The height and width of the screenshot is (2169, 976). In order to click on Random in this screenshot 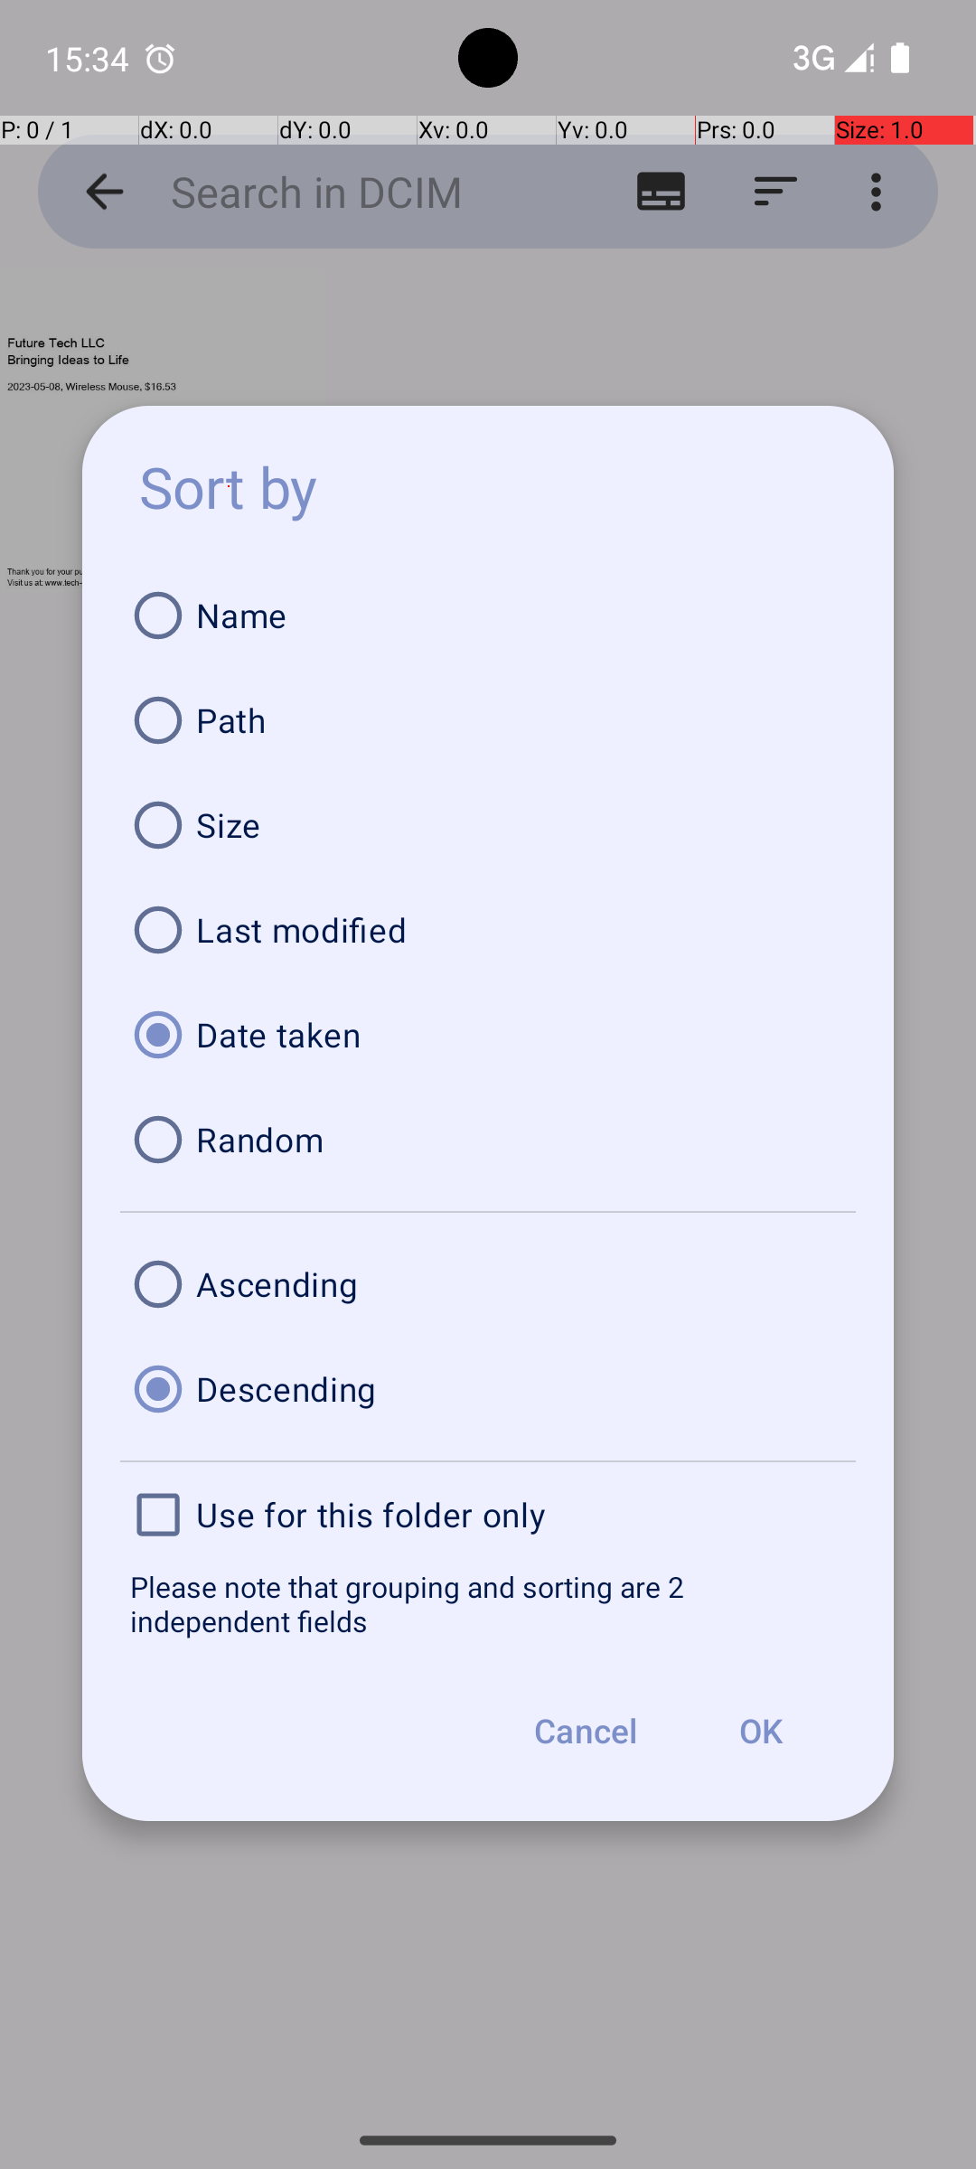, I will do `click(488, 1140)`.